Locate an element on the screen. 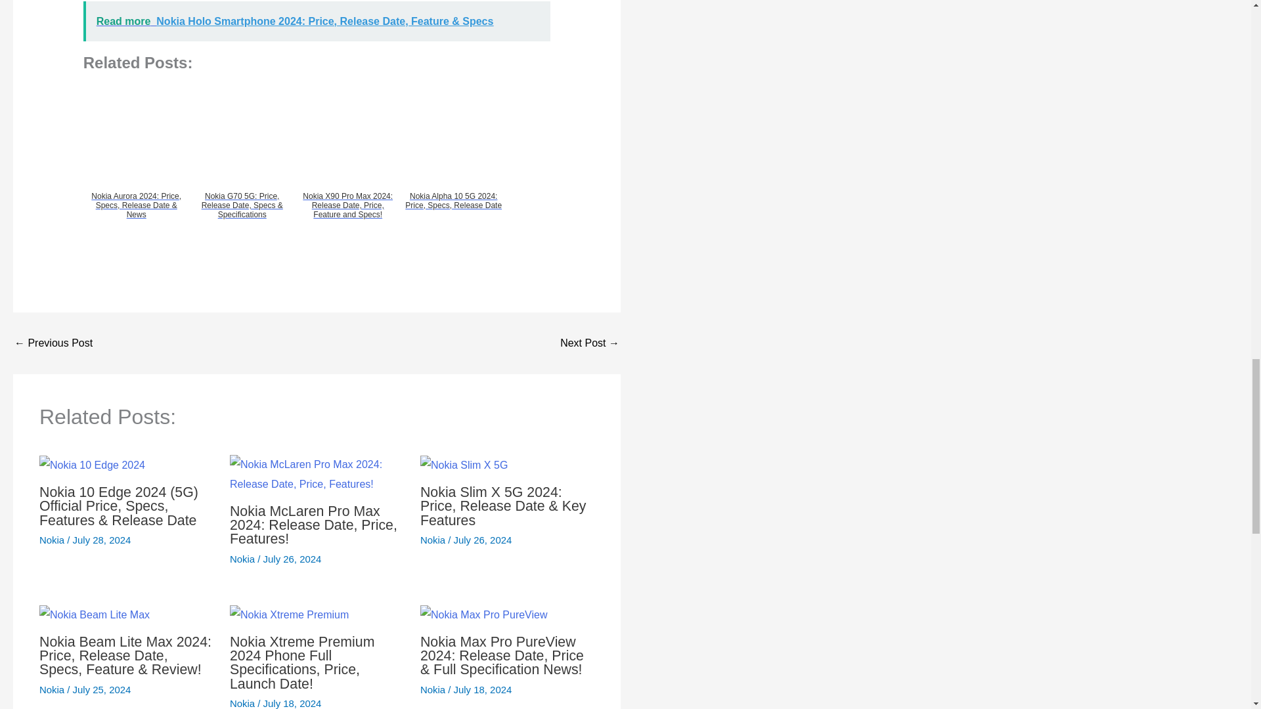  Nokia Edge Max Lite 2020: Price, Release Date, Full Specs! is located at coordinates (53, 343).